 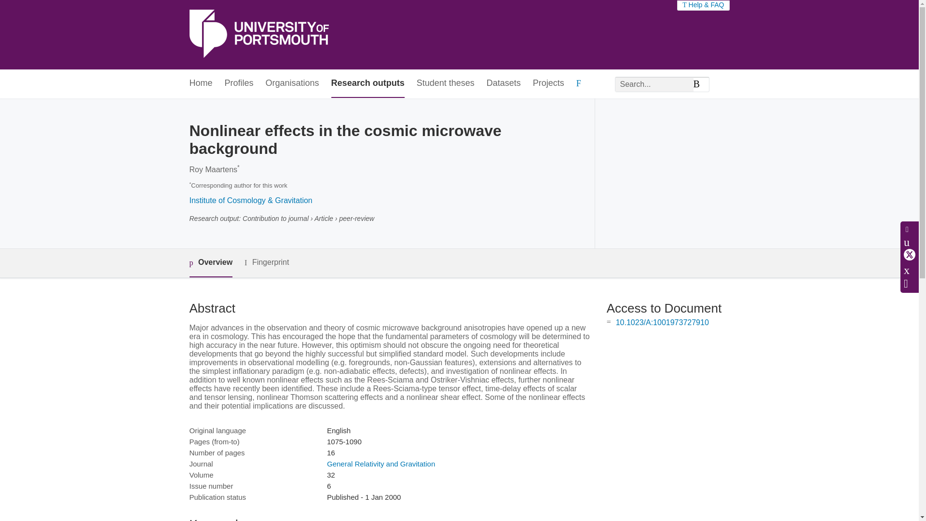 I want to click on Overview, so click(x=210, y=263).